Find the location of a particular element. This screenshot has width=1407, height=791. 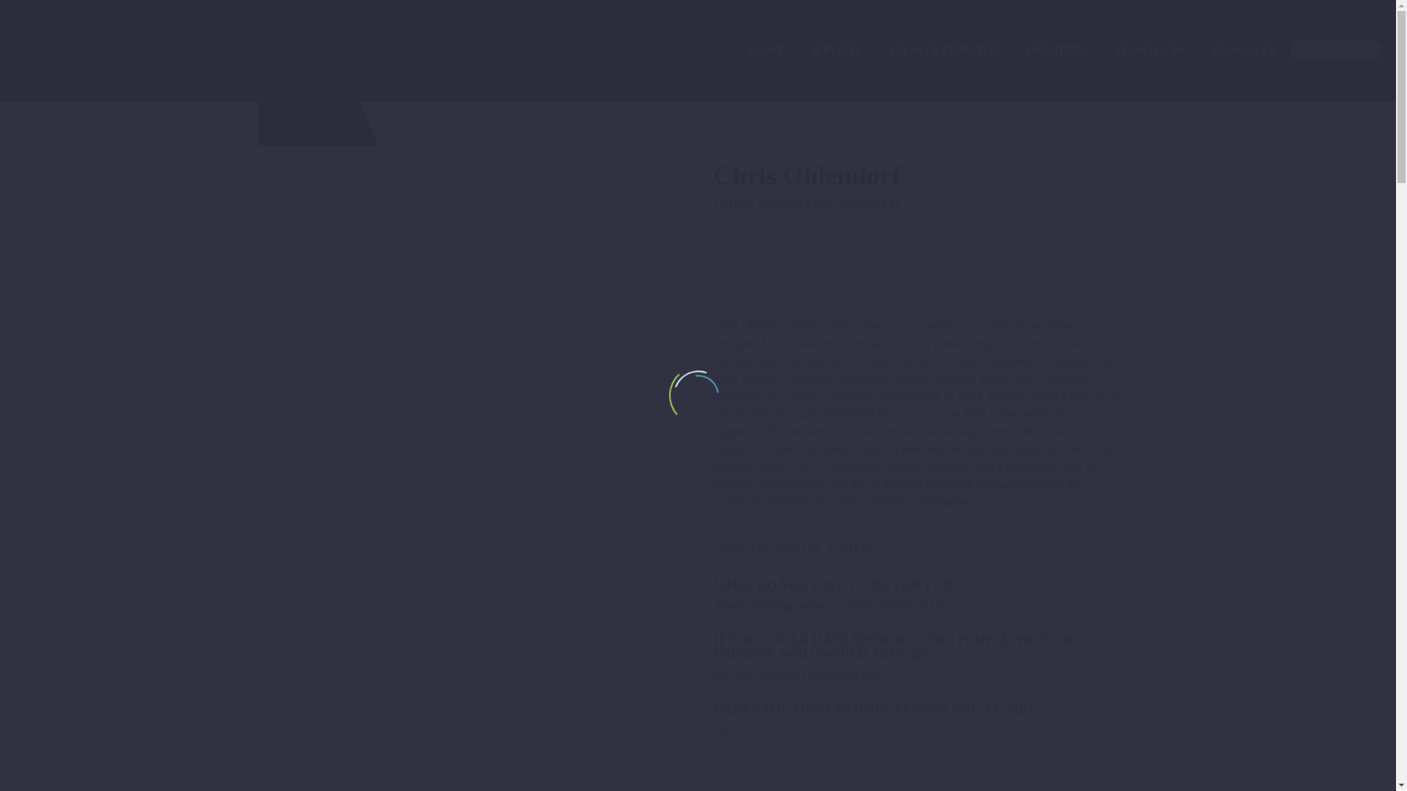

SEARCH JOBS is located at coordinates (1150, 51).